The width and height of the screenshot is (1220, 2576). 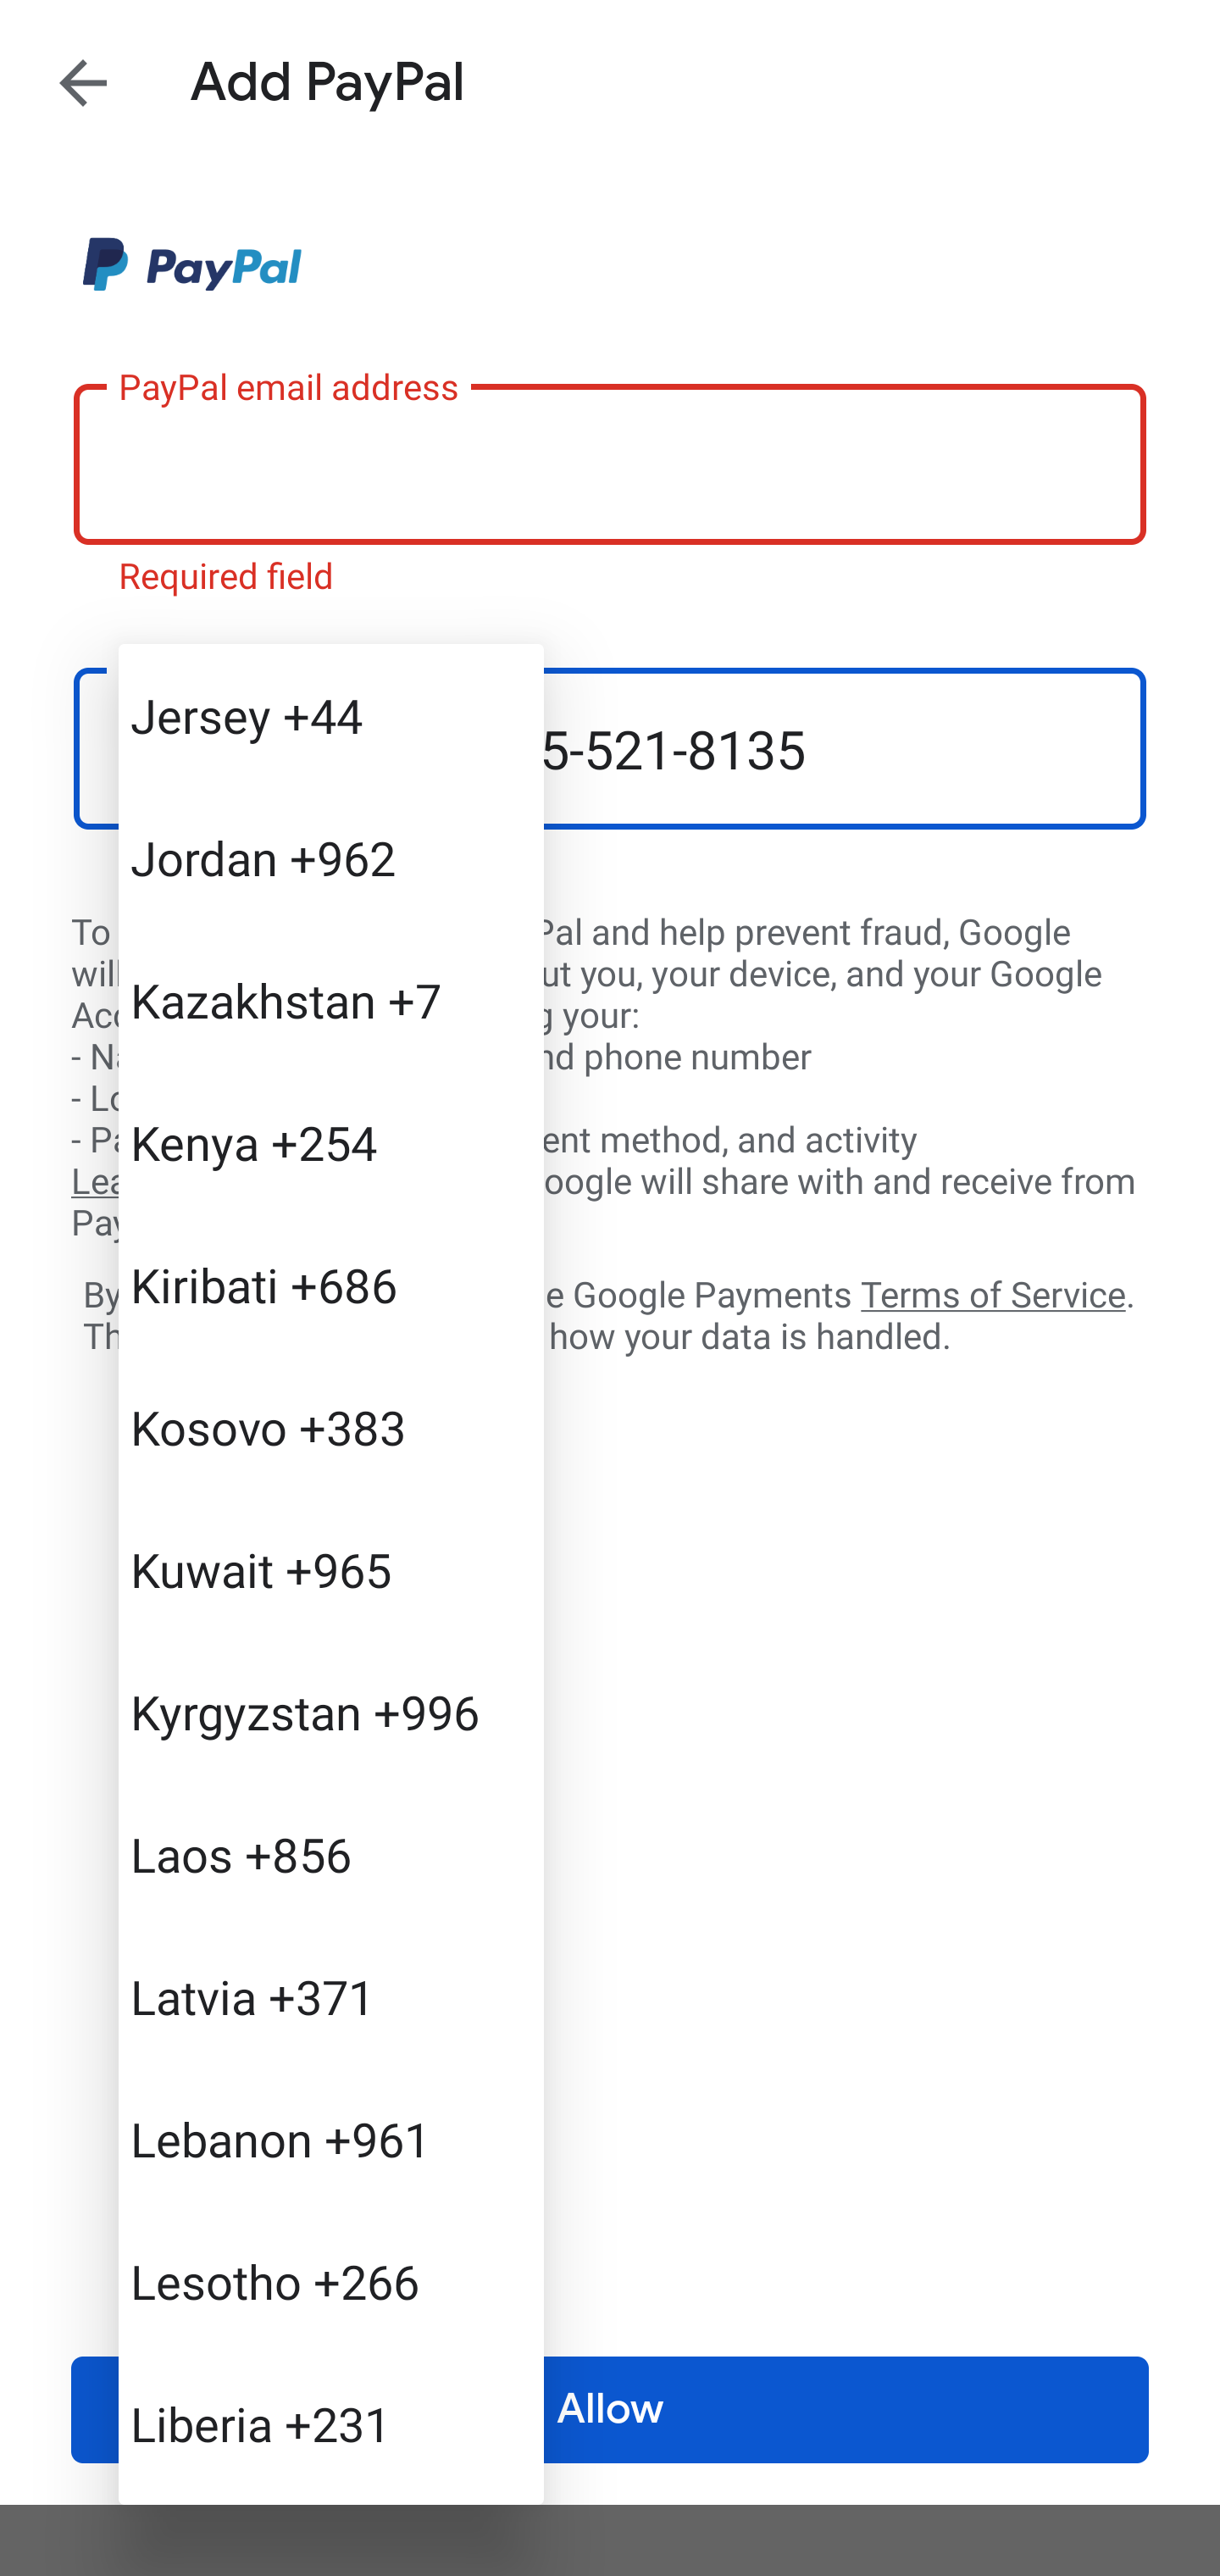 What do you see at coordinates (330, 1284) in the screenshot?
I see `Kiribati +686` at bounding box center [330, 1284].